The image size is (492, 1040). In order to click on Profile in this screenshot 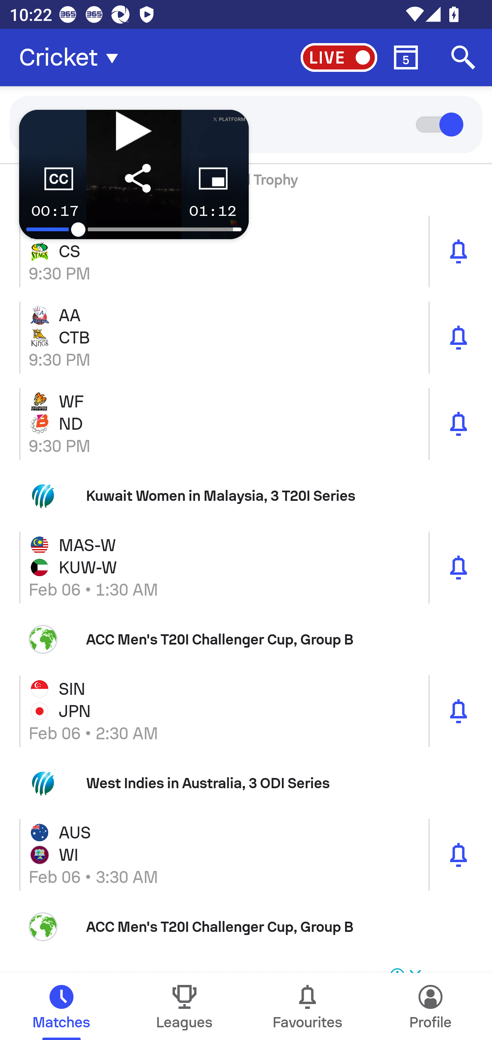, I will do `click(430, 1006)`.